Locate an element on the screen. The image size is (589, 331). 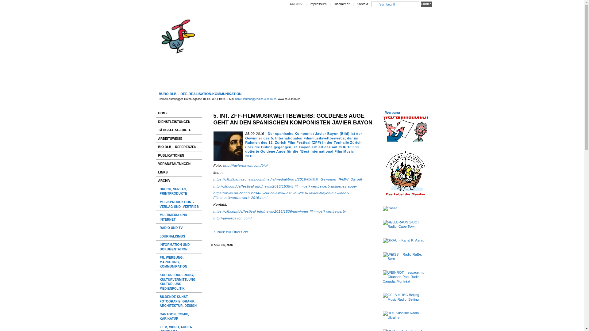
PR, WERBUNG, MARKETING, KOMMUNIKATION is located at coordinates (179, 262).